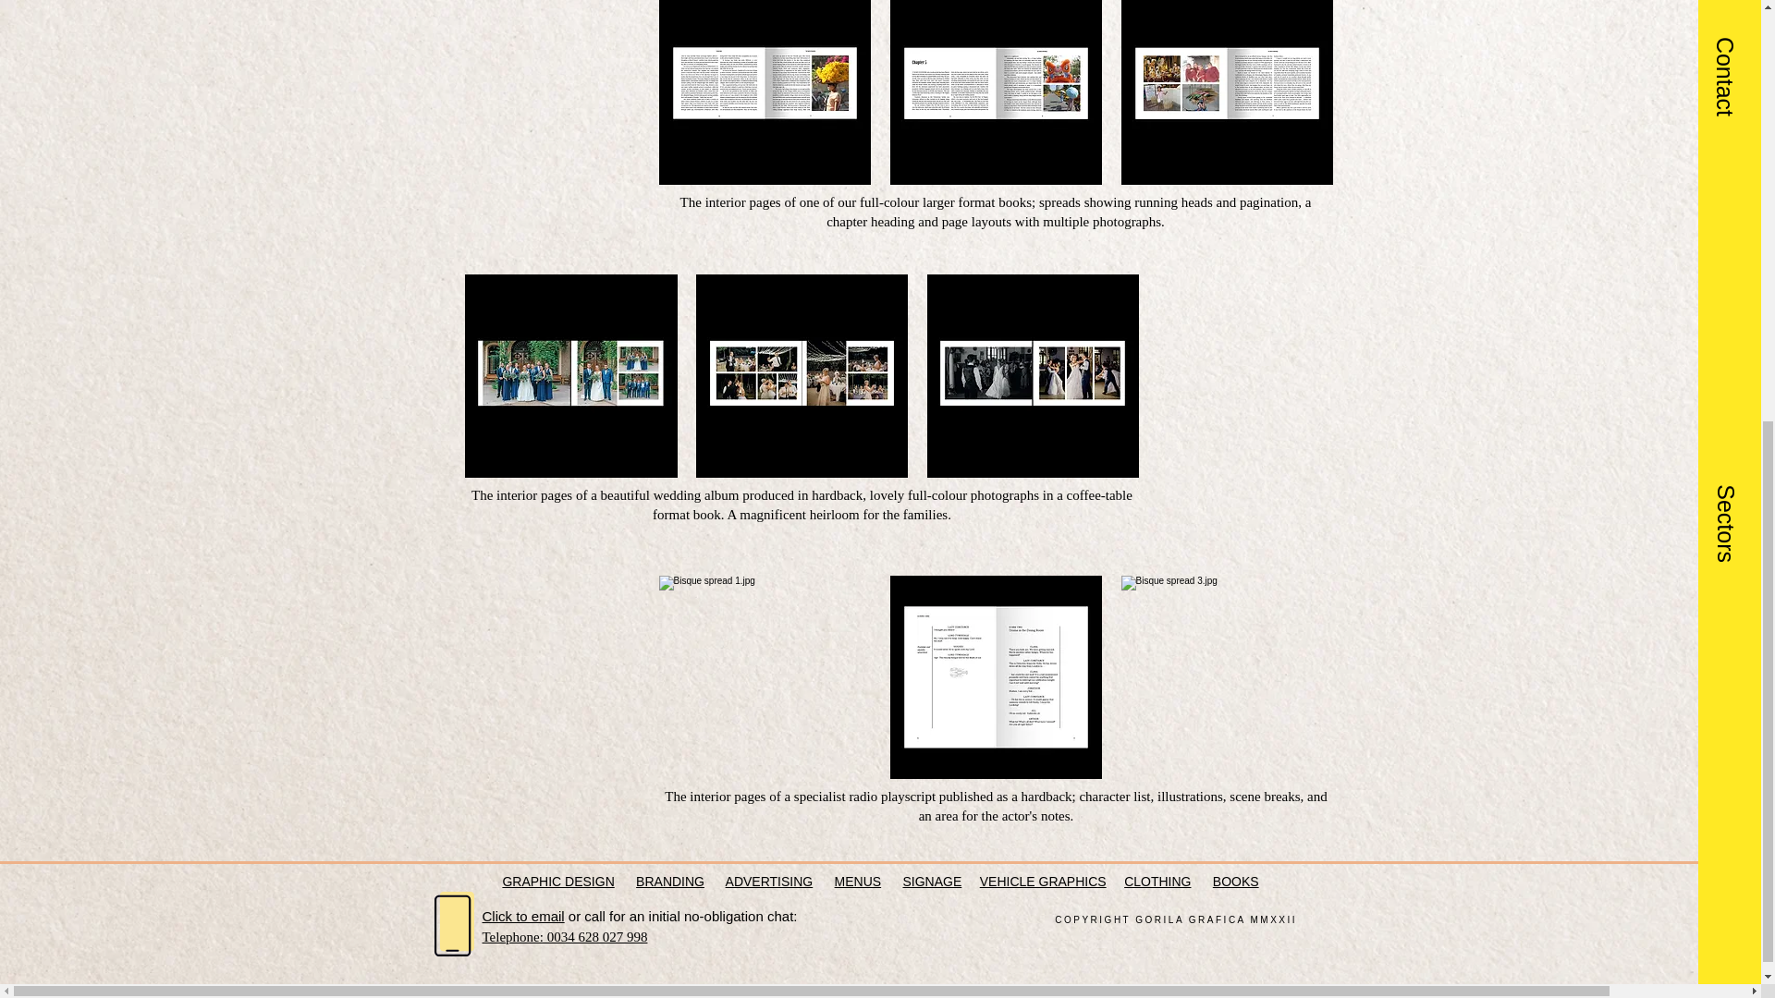 The height and width of the screenshot is (998, 1775). Describe the element at coordinates (558, 882) in the screenshot. I see `GRAPHIC DESIGN` at that location.